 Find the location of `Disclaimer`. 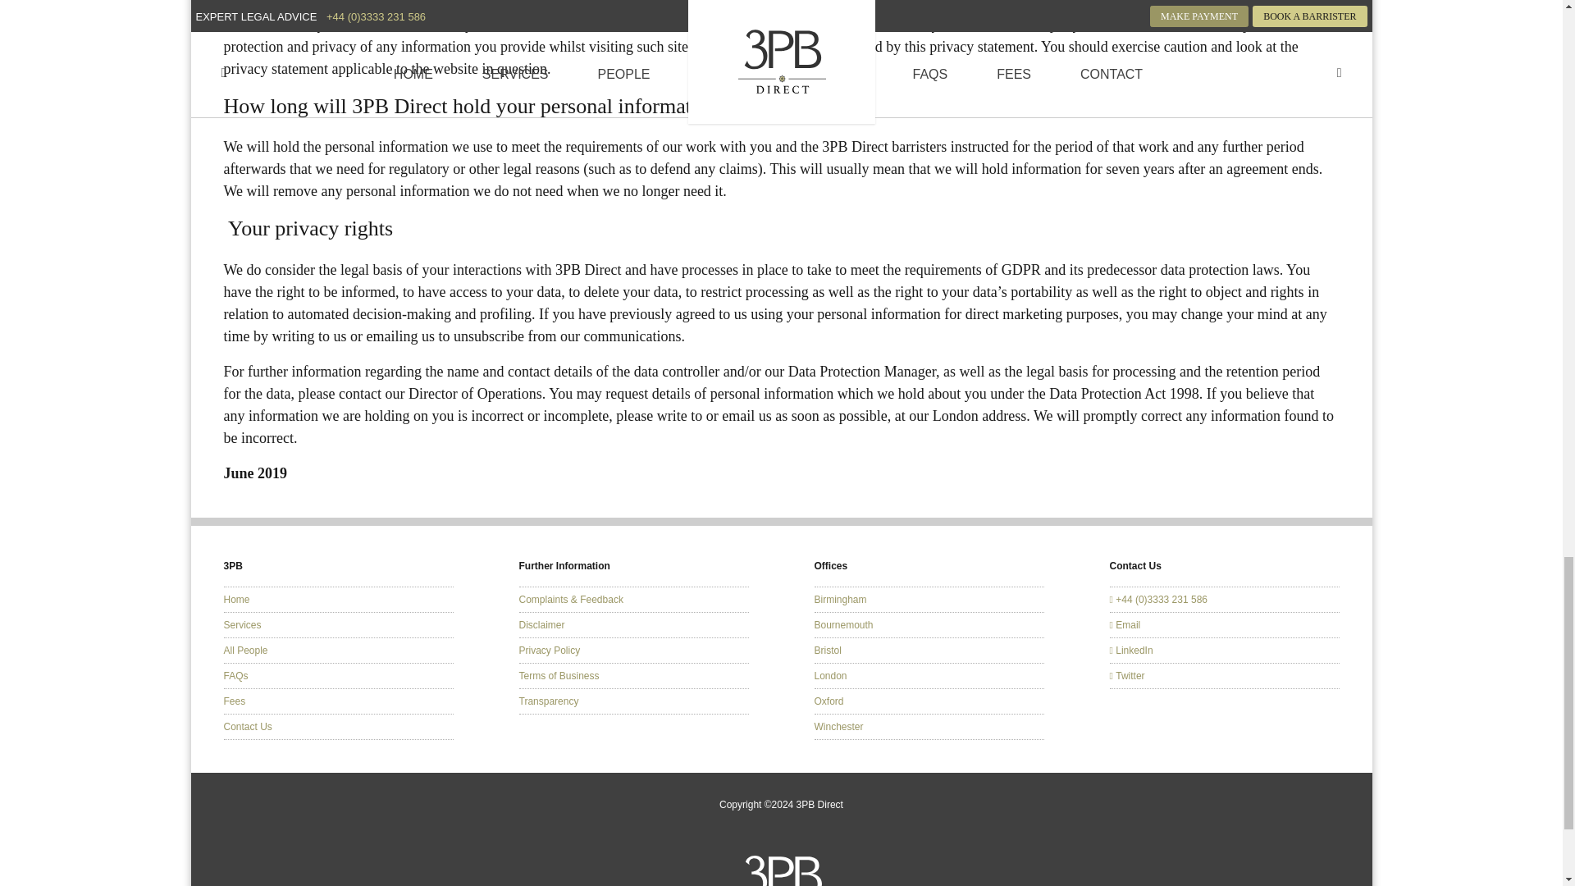

Disclaimer is located at coordinates (541, 624).